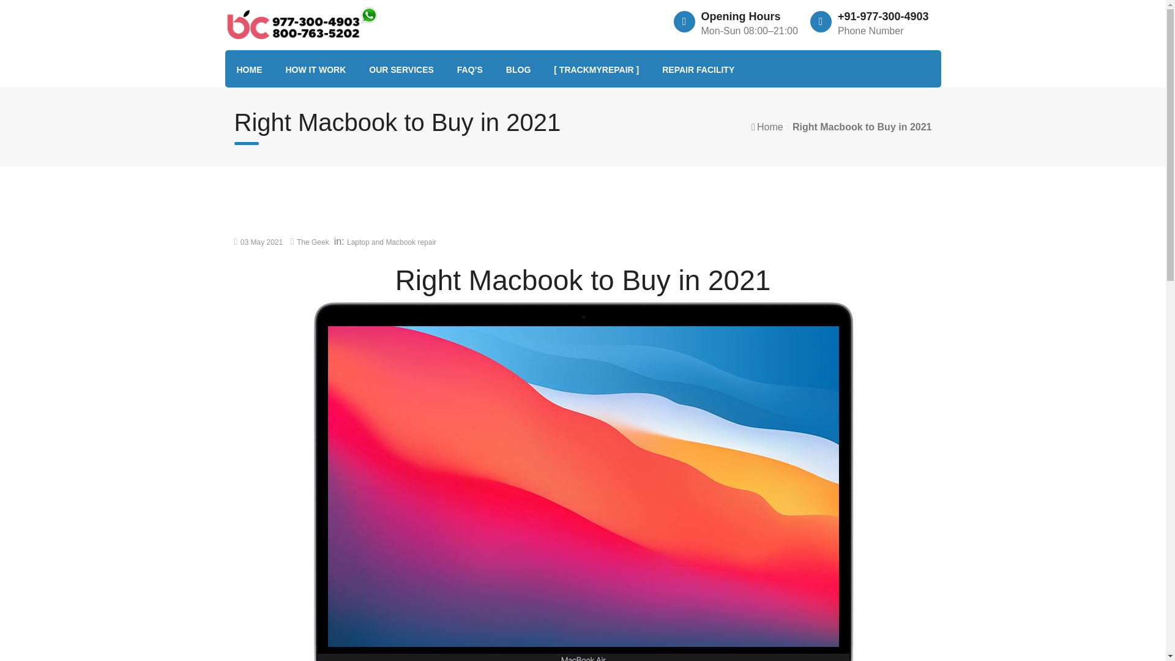  Describe the element at coordinates (248, 70) in the screenshot. I see `Home Page` at that location.